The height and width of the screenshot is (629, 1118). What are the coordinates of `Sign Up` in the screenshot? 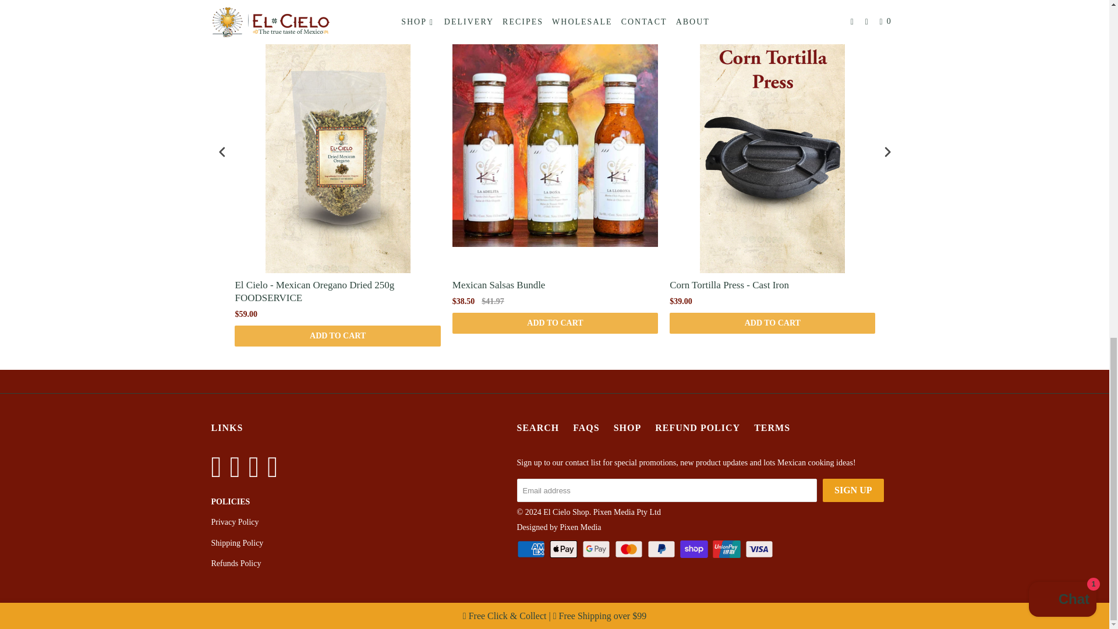 It's located at (852, 490).